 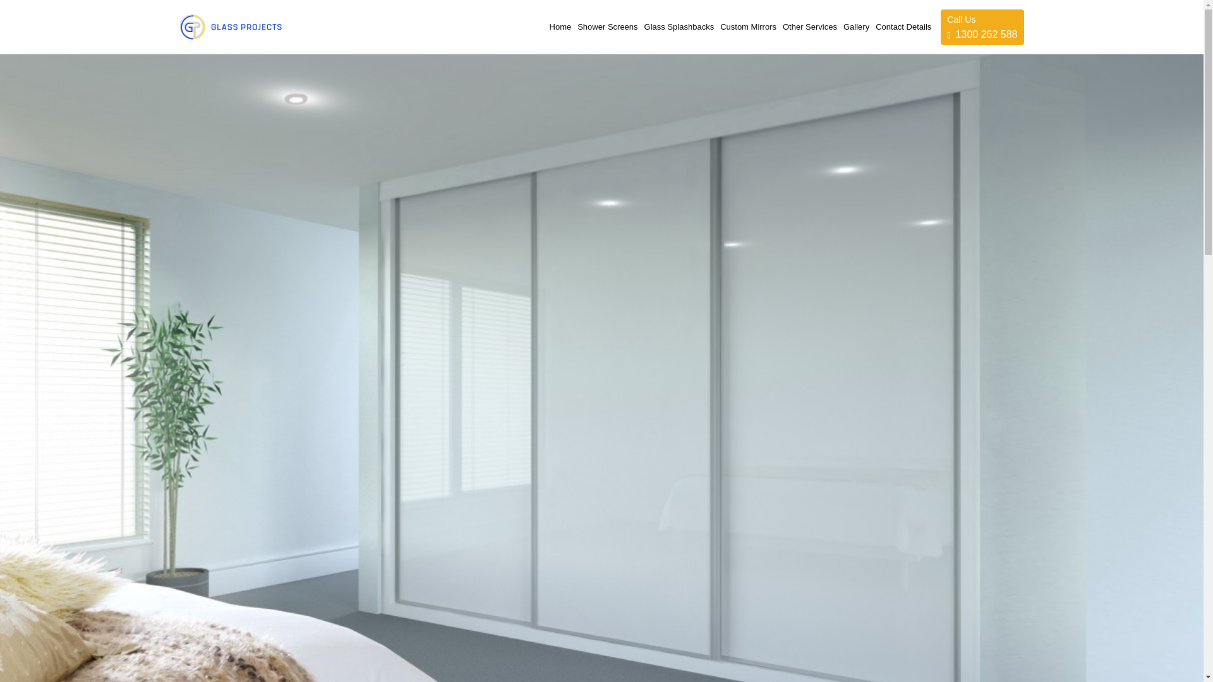 What do you see at coordinates (557, 27) in the screenshot?
I see `Gallery` at bounding box center [557, 27].